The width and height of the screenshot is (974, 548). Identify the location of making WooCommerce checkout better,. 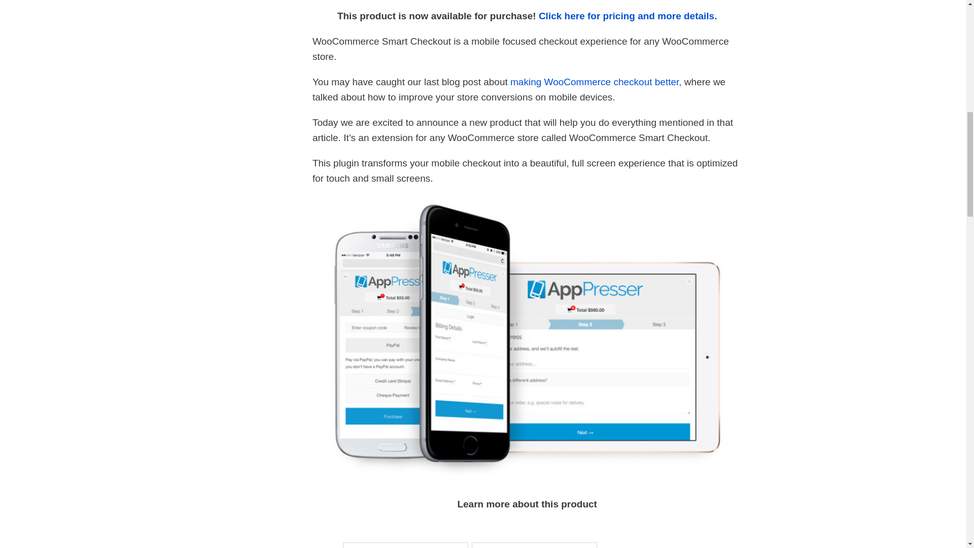
(596, 82).